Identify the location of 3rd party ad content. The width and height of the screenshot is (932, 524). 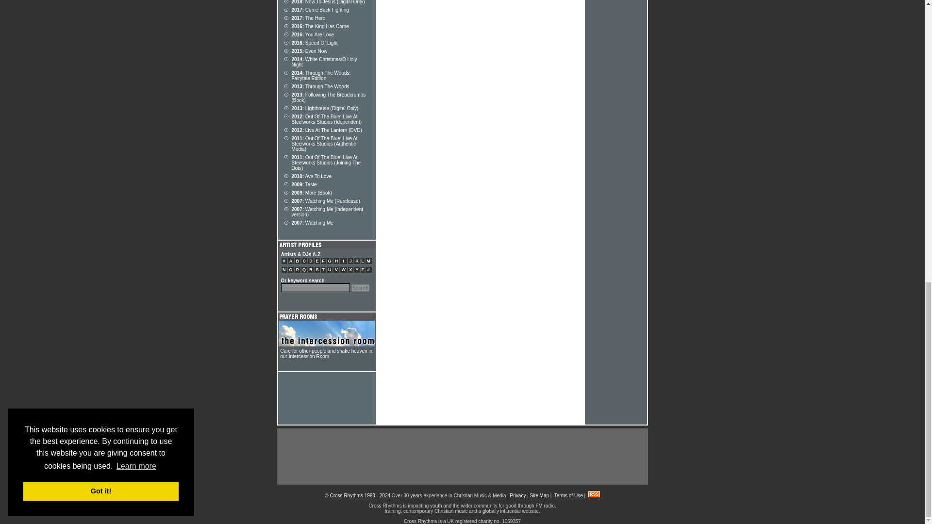
(462, 457).